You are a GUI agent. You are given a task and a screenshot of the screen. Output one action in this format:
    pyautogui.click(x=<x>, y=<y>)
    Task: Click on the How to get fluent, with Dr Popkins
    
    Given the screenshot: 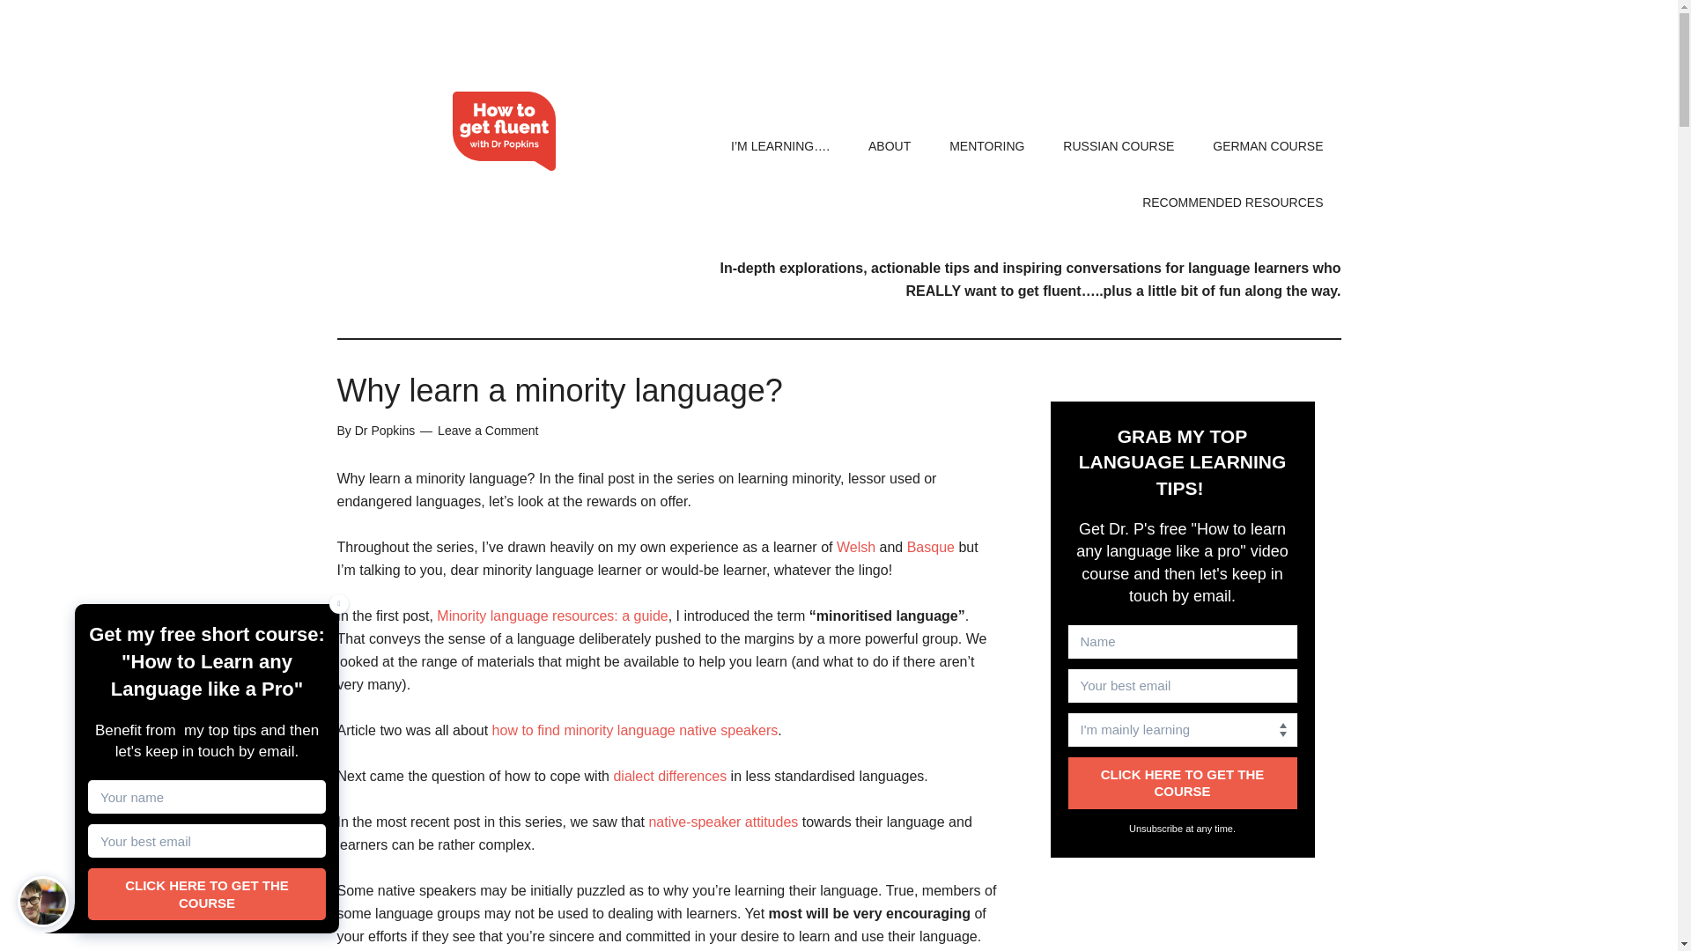 What is the action you would take?
    pyautogui.click(x=504, y=130)
    